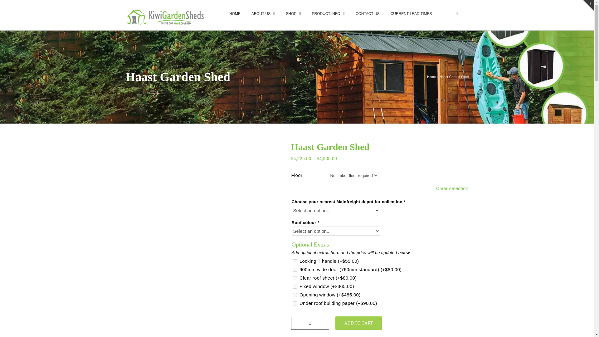 This screenshot has height=337, width=599. What do you see at coordinates (293, 13) in the screenshot?
I see `SHOP` at bounding box center [293, 13].